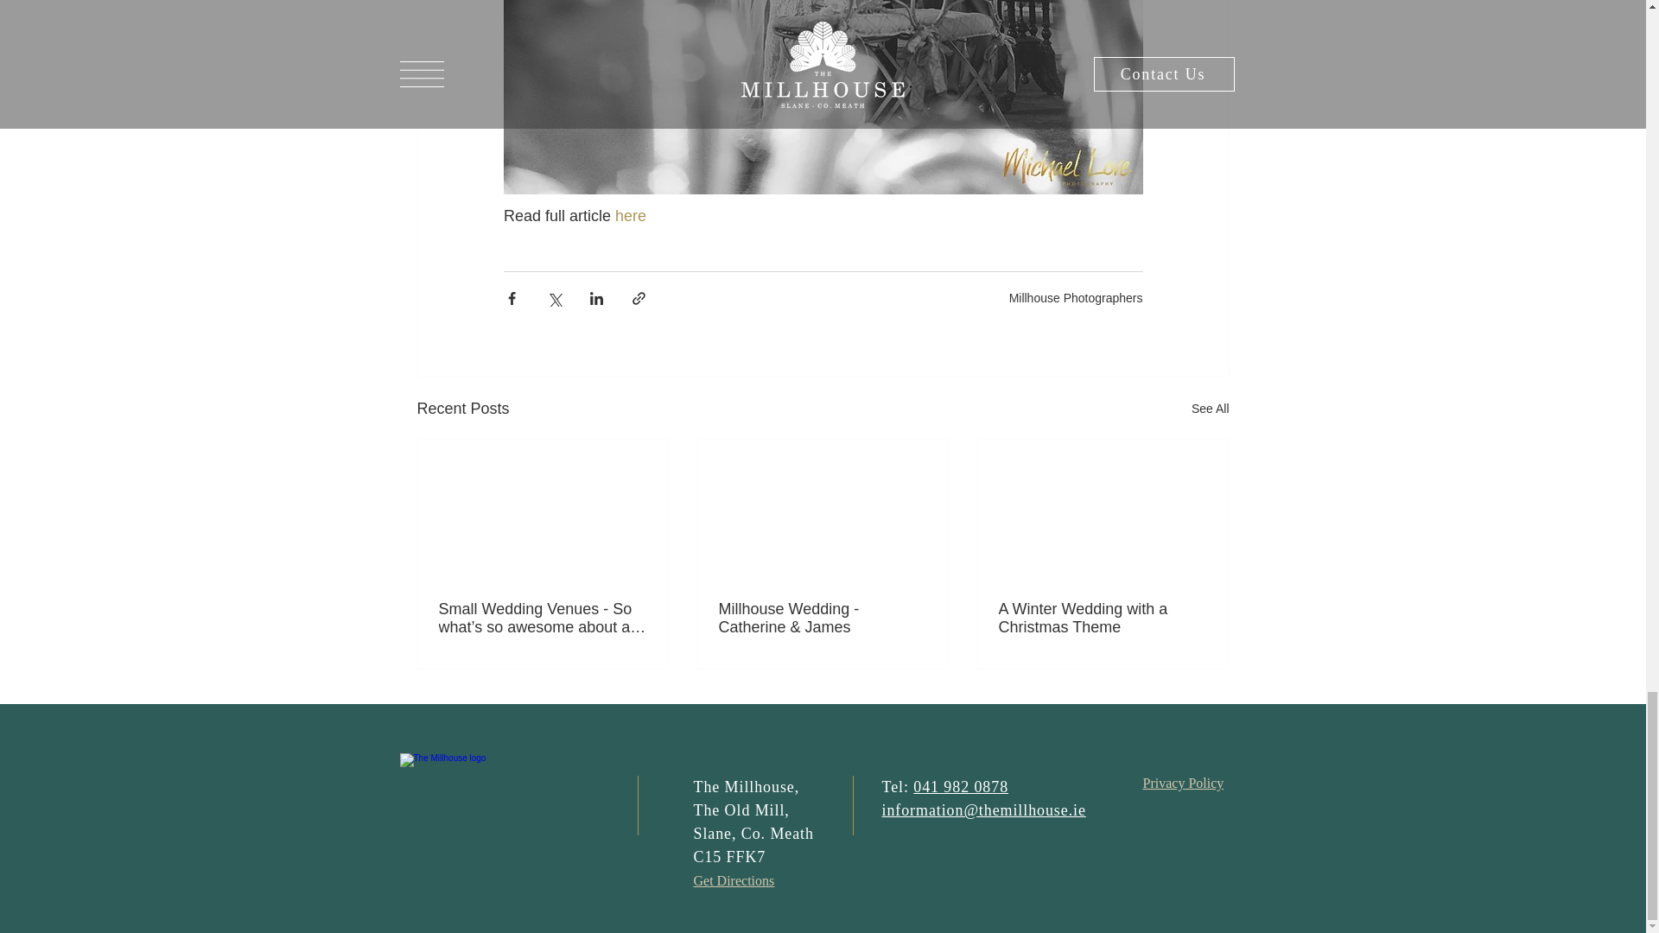  What do you see at coordinates (631, 216) in the screenshot?
I see `here` at bounding box center [631, 216].